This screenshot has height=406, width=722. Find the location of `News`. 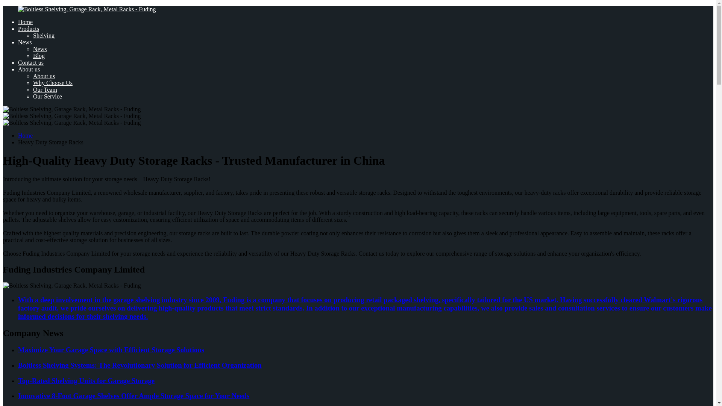

News is located at coordinates (25, 42).